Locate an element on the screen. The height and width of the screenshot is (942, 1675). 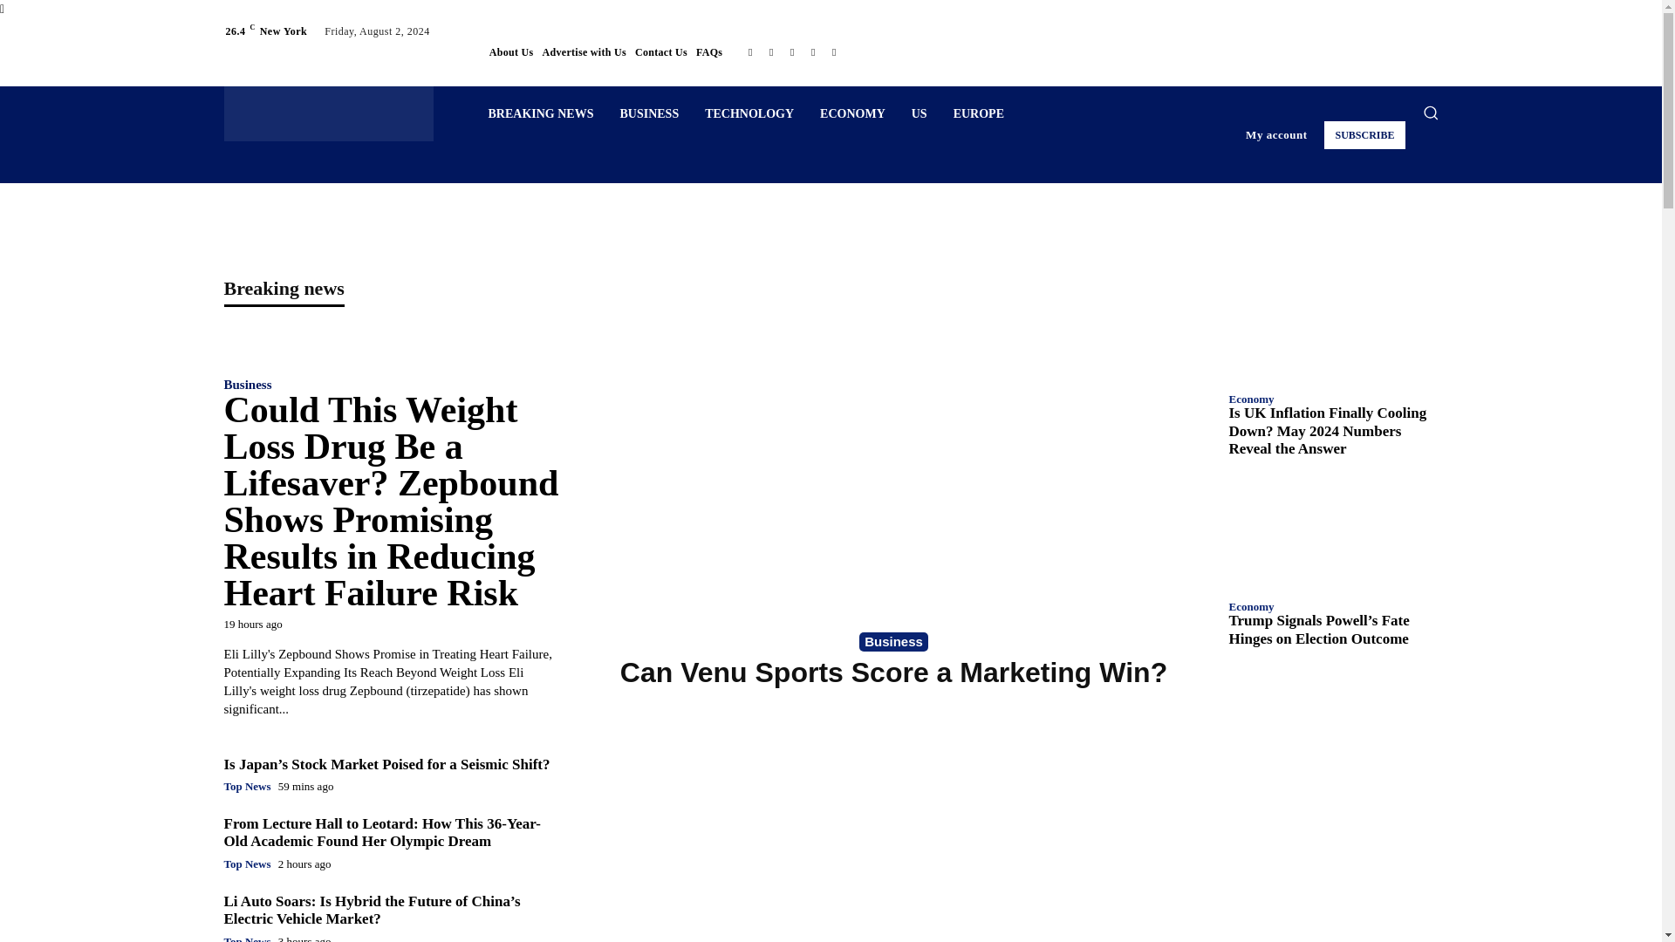
Twitter is located at coordinates (813, 52).